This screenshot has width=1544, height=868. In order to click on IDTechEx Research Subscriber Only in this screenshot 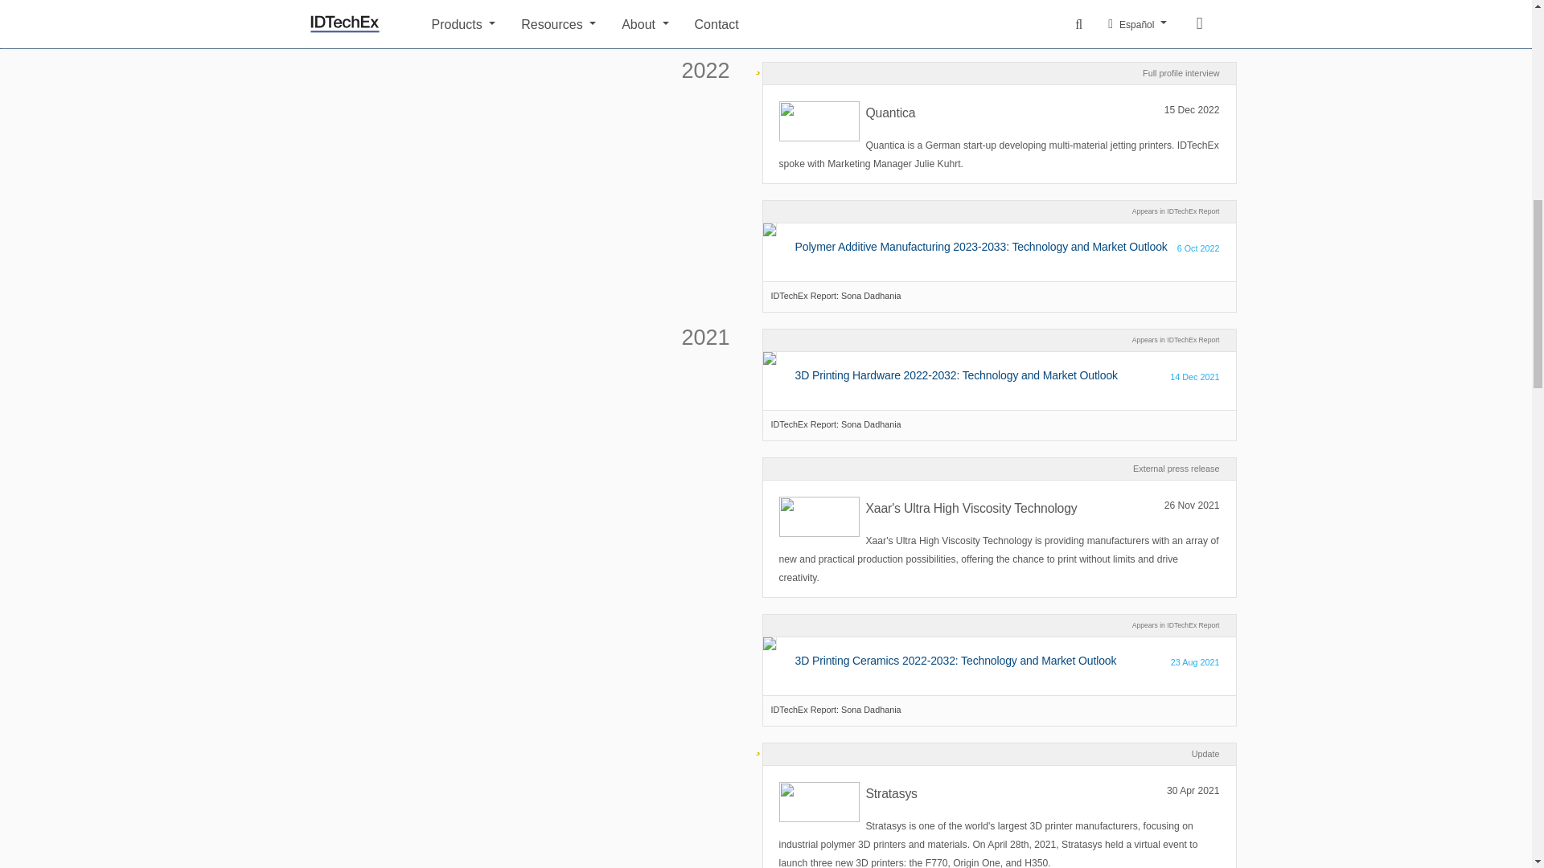, I will do `click(758, 744)`.